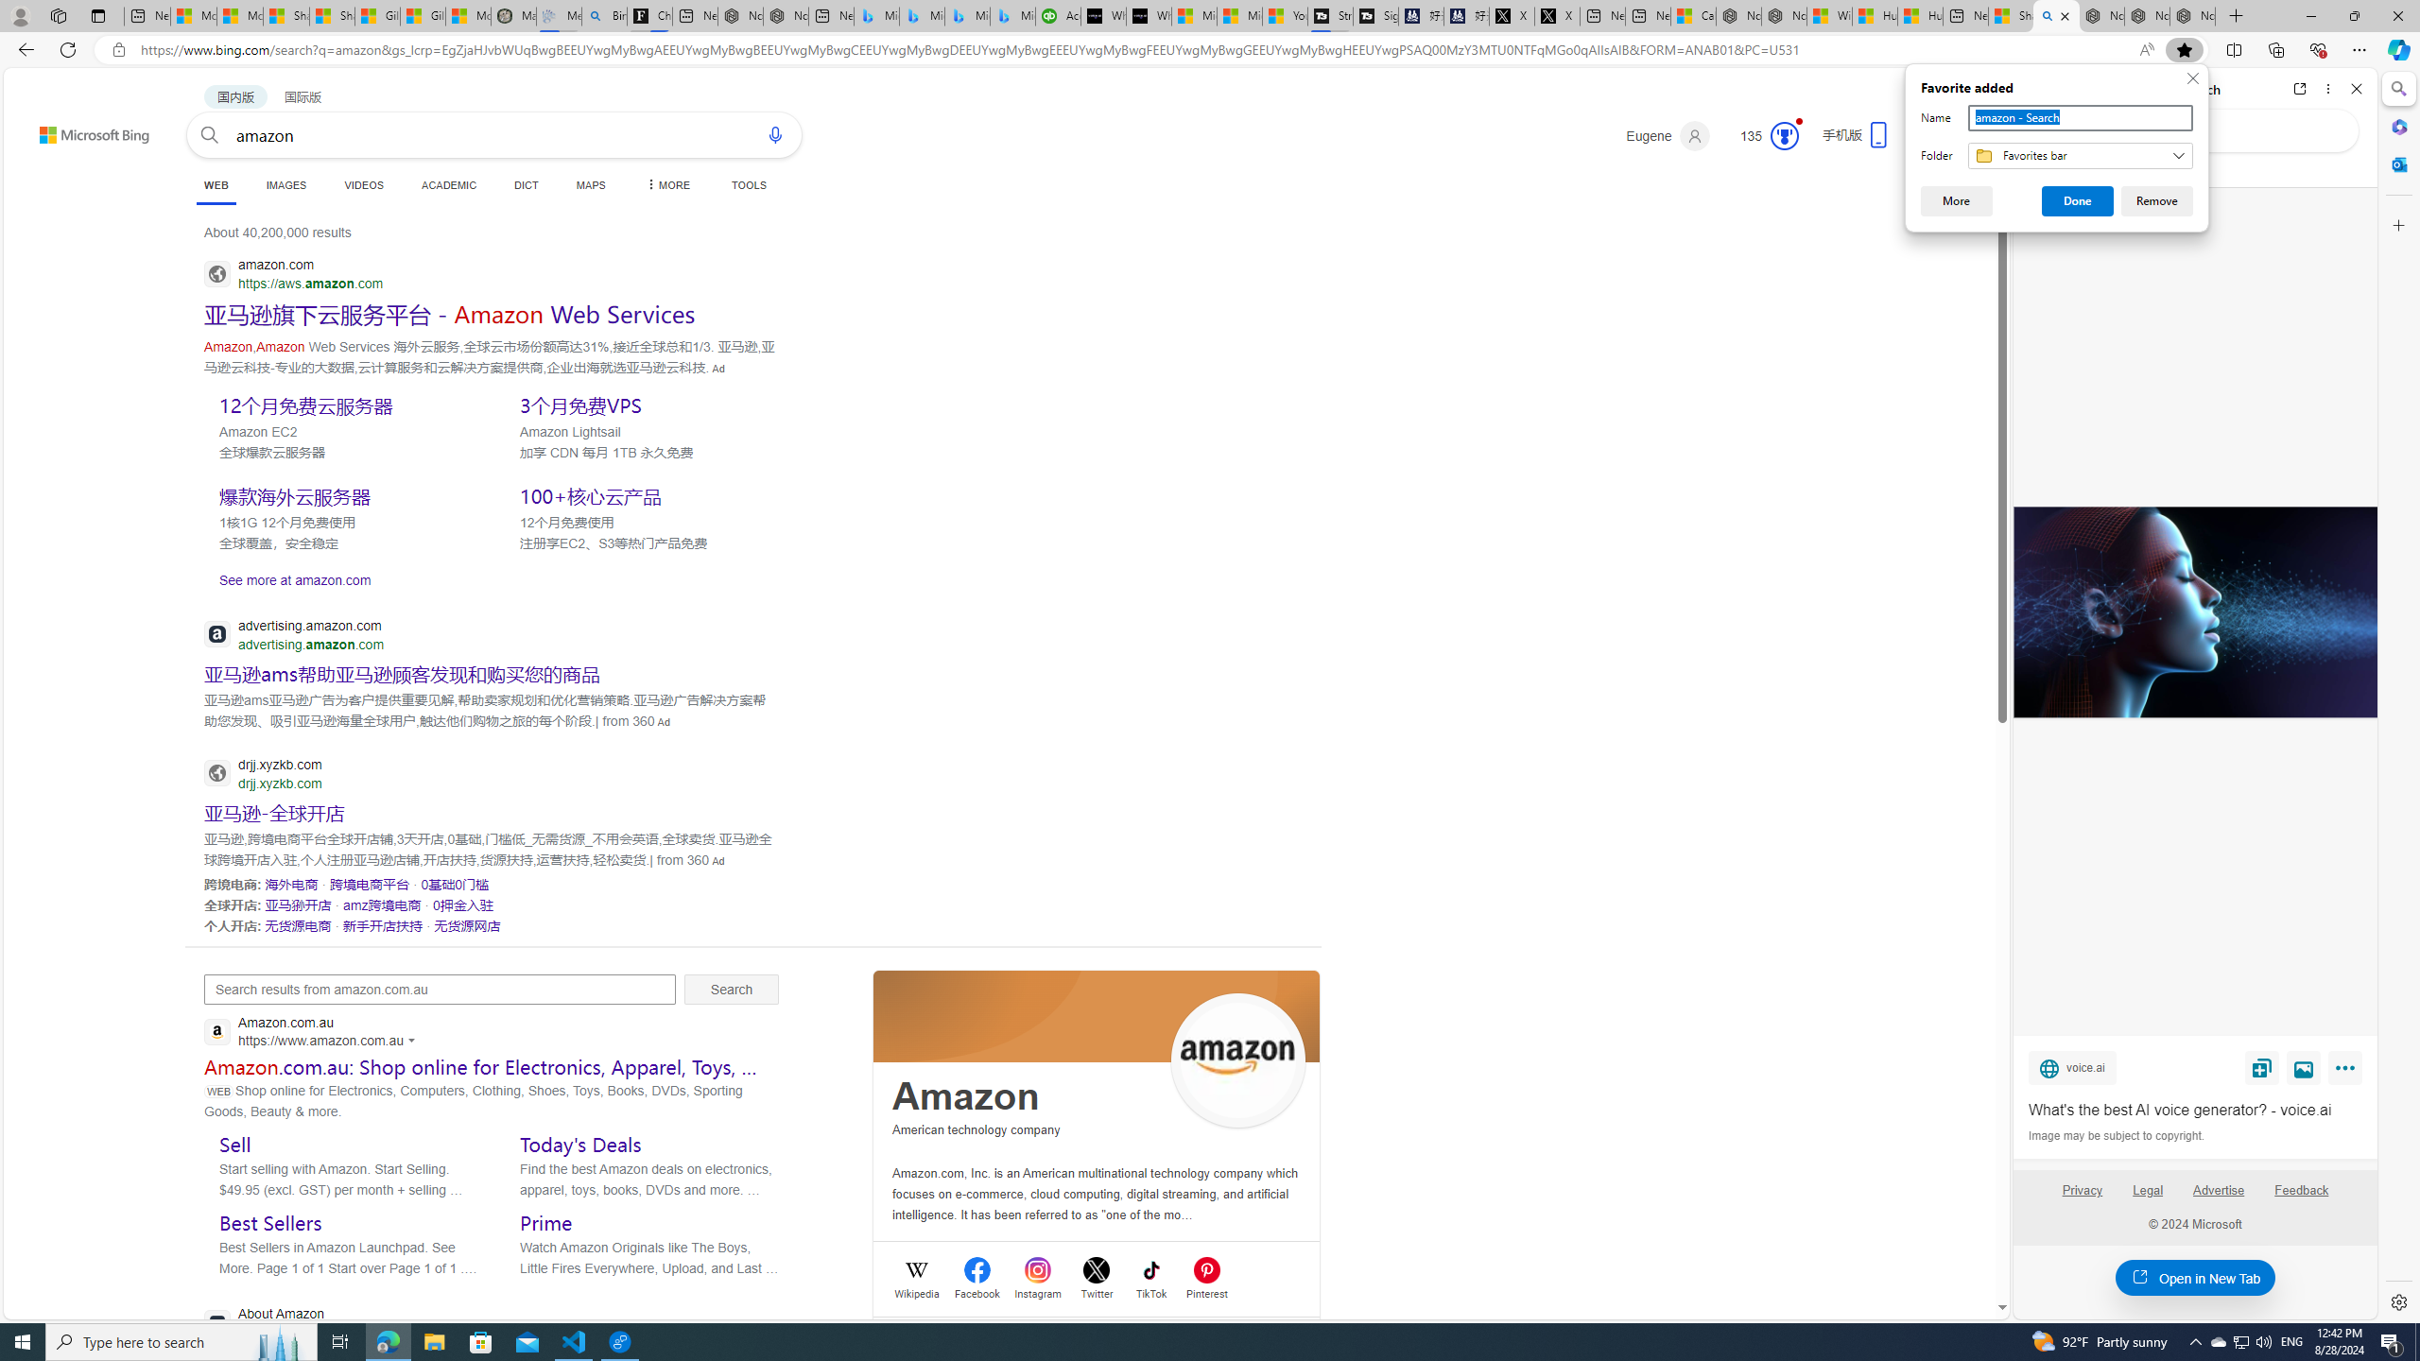 The height and width of the screenshot is (1361, 2420). I want to click on Dropdown Menu, so click(665, 185).